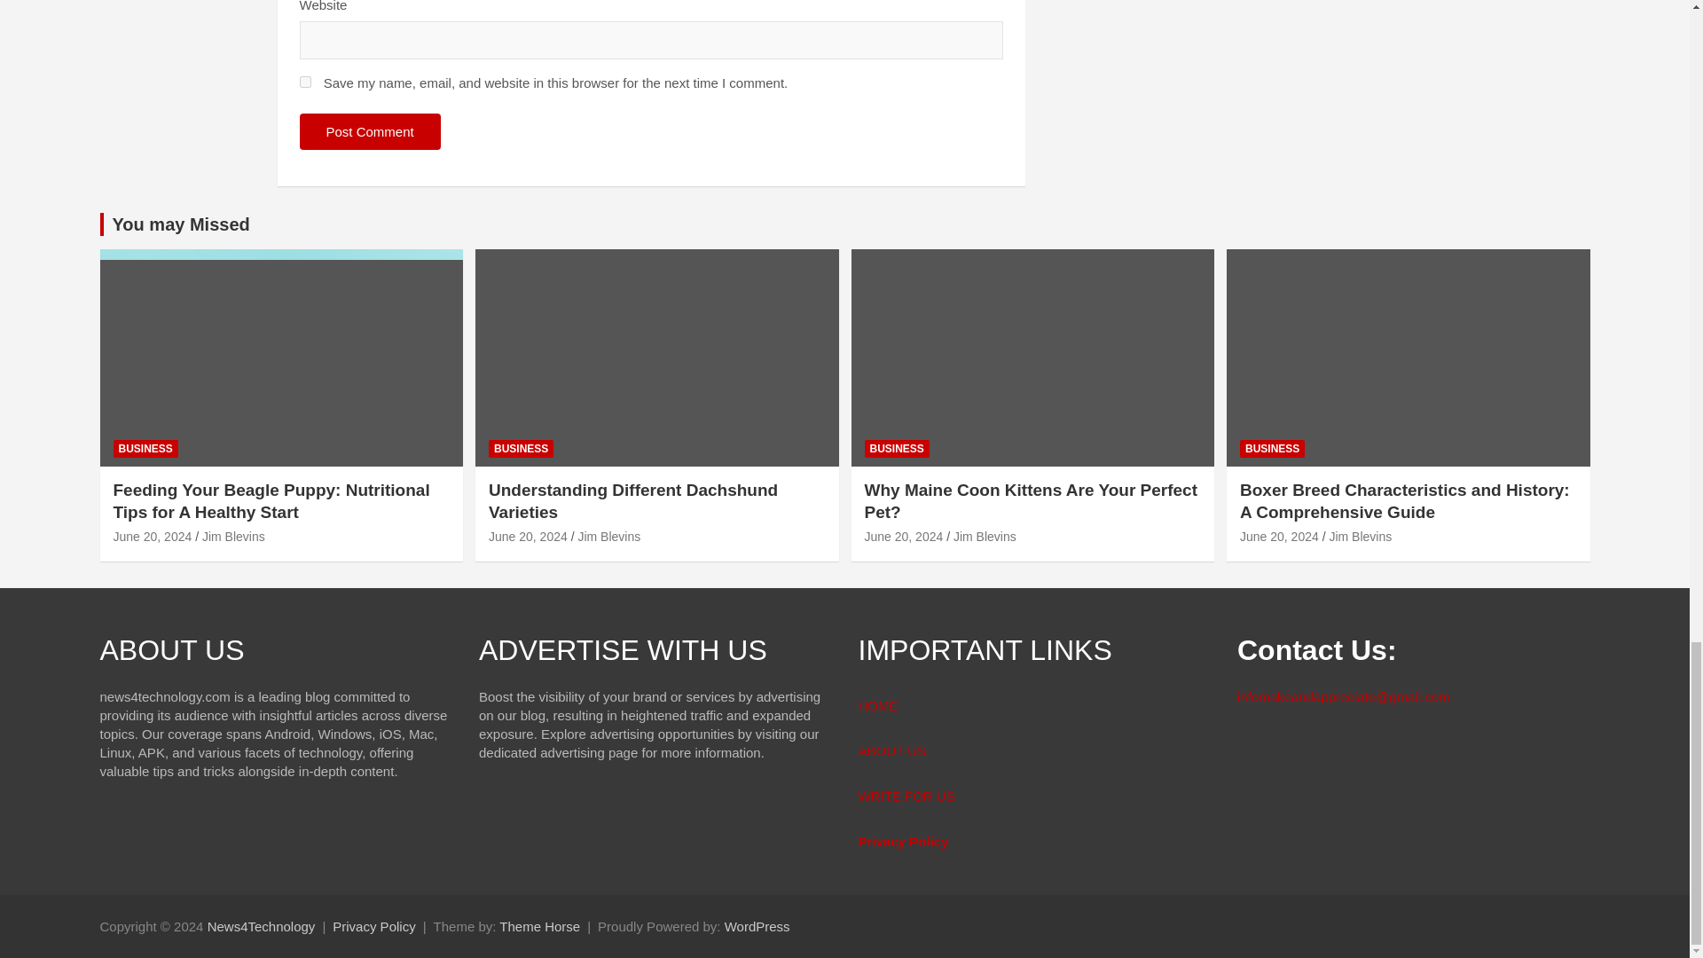  Describe the element at coordinates (261, 926) in the screenshot. I see `News4Technology` at that location.